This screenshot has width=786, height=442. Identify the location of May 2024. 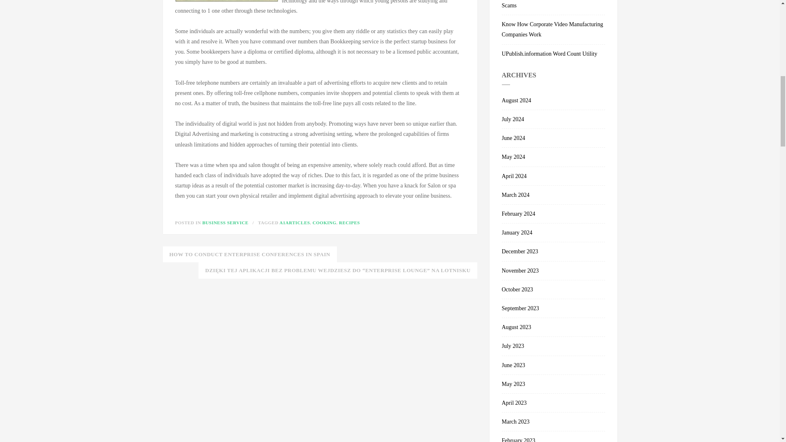
(553, 157).